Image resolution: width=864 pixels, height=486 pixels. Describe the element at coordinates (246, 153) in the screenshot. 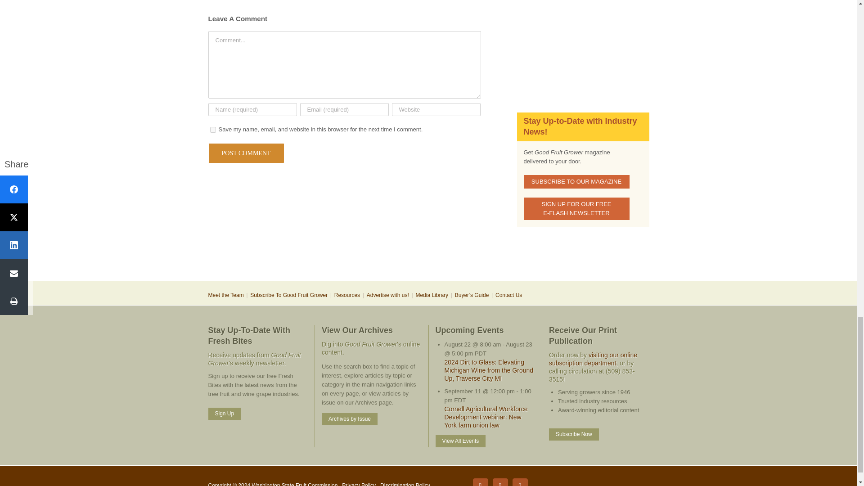

I see `Post Comment` at that location.